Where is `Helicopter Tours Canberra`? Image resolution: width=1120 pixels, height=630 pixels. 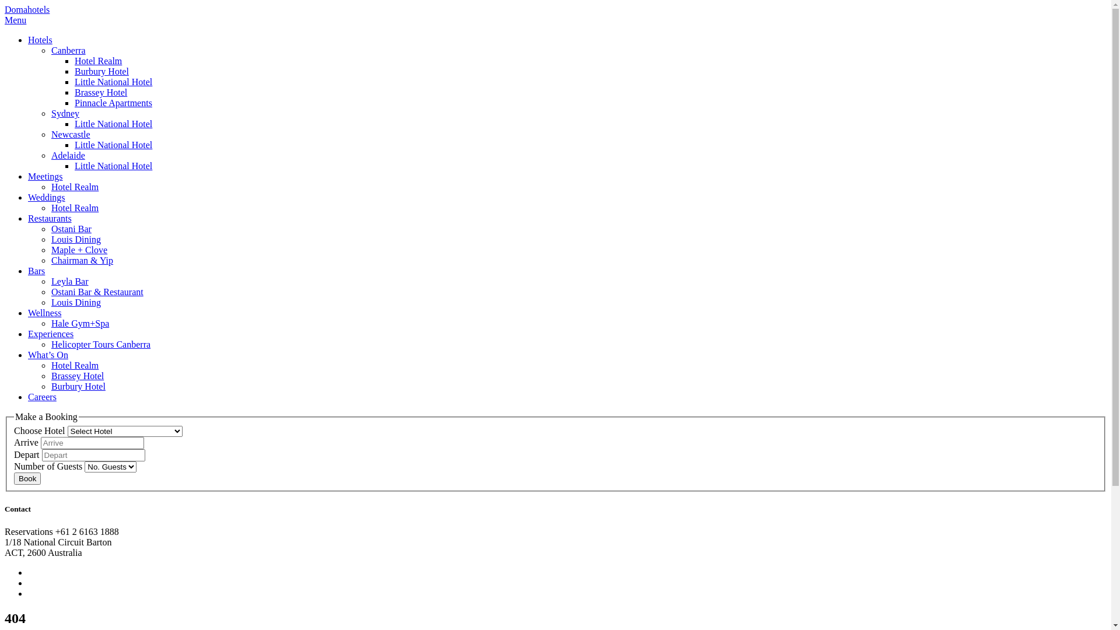 Helicopter Tours Canberra is located at coordinates (101, 344).